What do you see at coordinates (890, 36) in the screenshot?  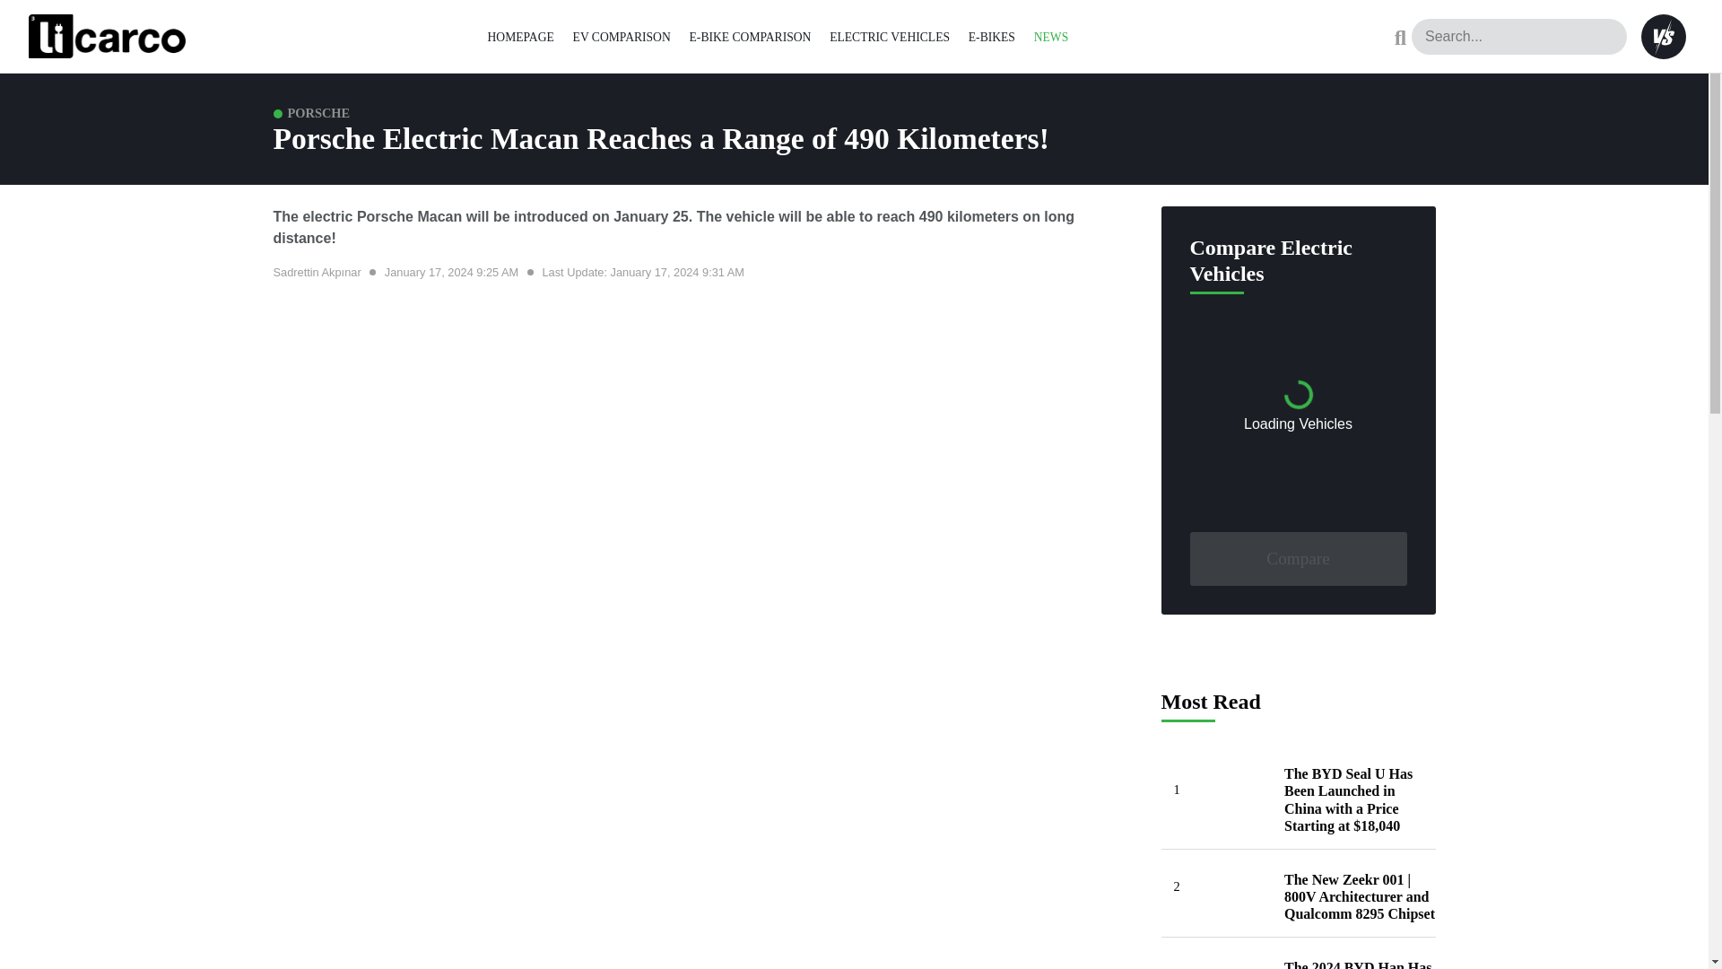 I see `ELECTRIC VEHICLES` at bounding box center [890, 36].